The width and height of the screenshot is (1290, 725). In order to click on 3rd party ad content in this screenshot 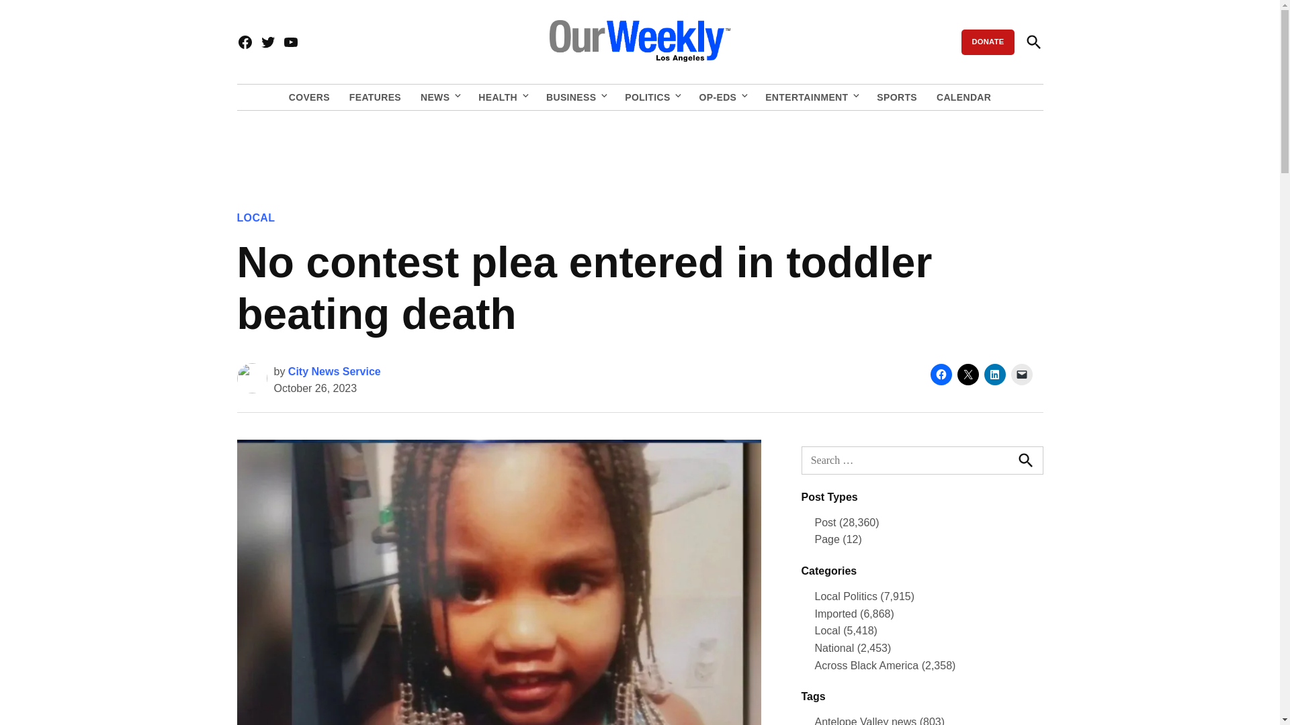, I will do `click(639, 152)`.